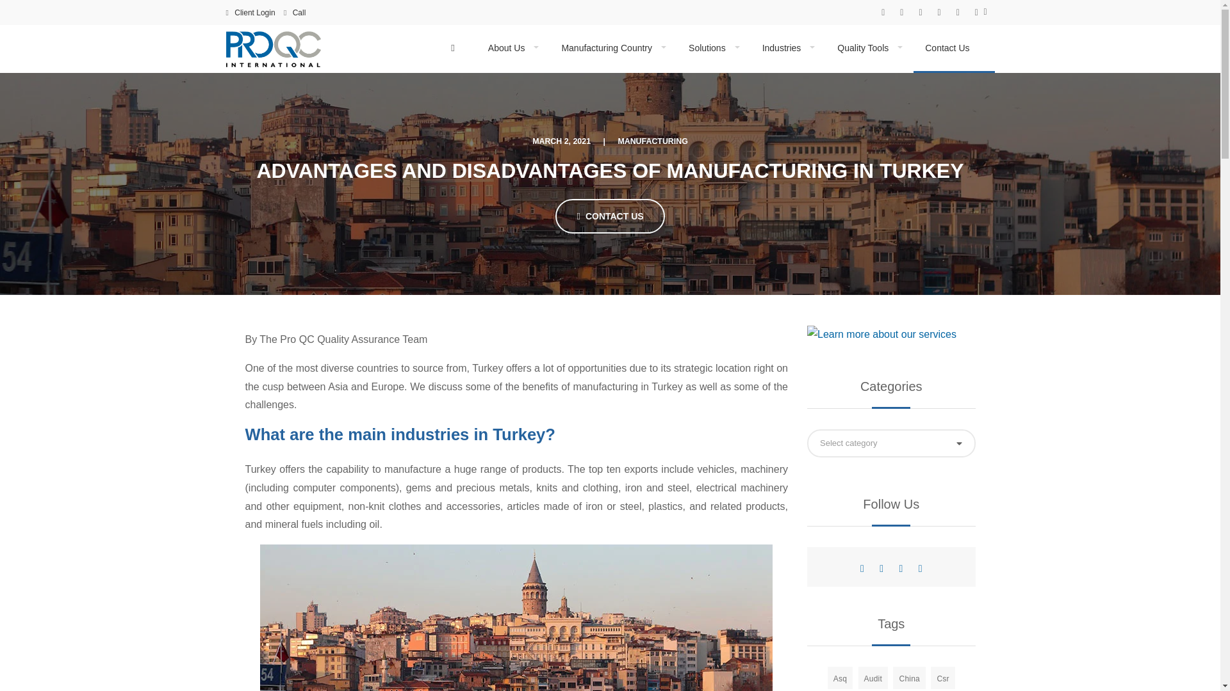 The image size is (1230, 691). Describe the element at coordinates (513, 49) in the screenshot. I see `About Us` at that location.